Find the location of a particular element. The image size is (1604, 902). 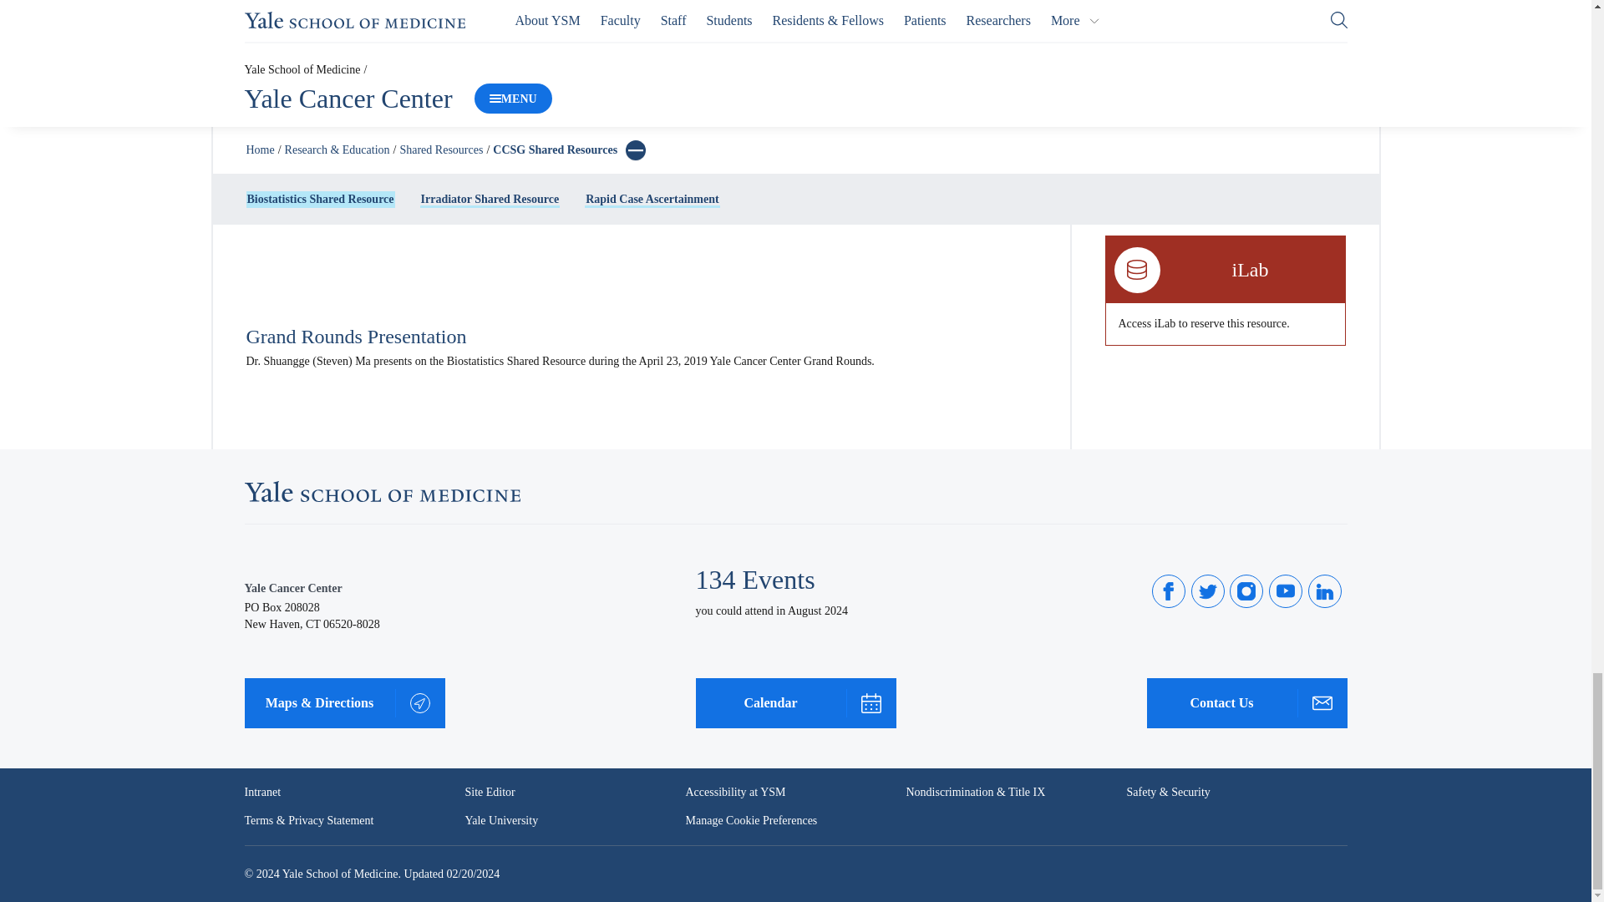

Yale School of Medicine is located at coordinates (381, 491).